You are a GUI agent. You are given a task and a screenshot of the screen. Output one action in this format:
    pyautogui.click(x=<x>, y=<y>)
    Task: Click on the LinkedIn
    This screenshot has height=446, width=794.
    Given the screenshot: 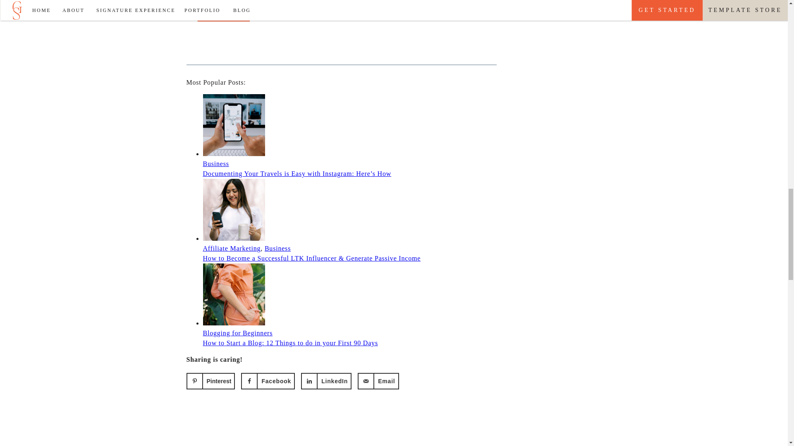 What is the action you would take?
    pyautogui.click(x=326, y=381)
    